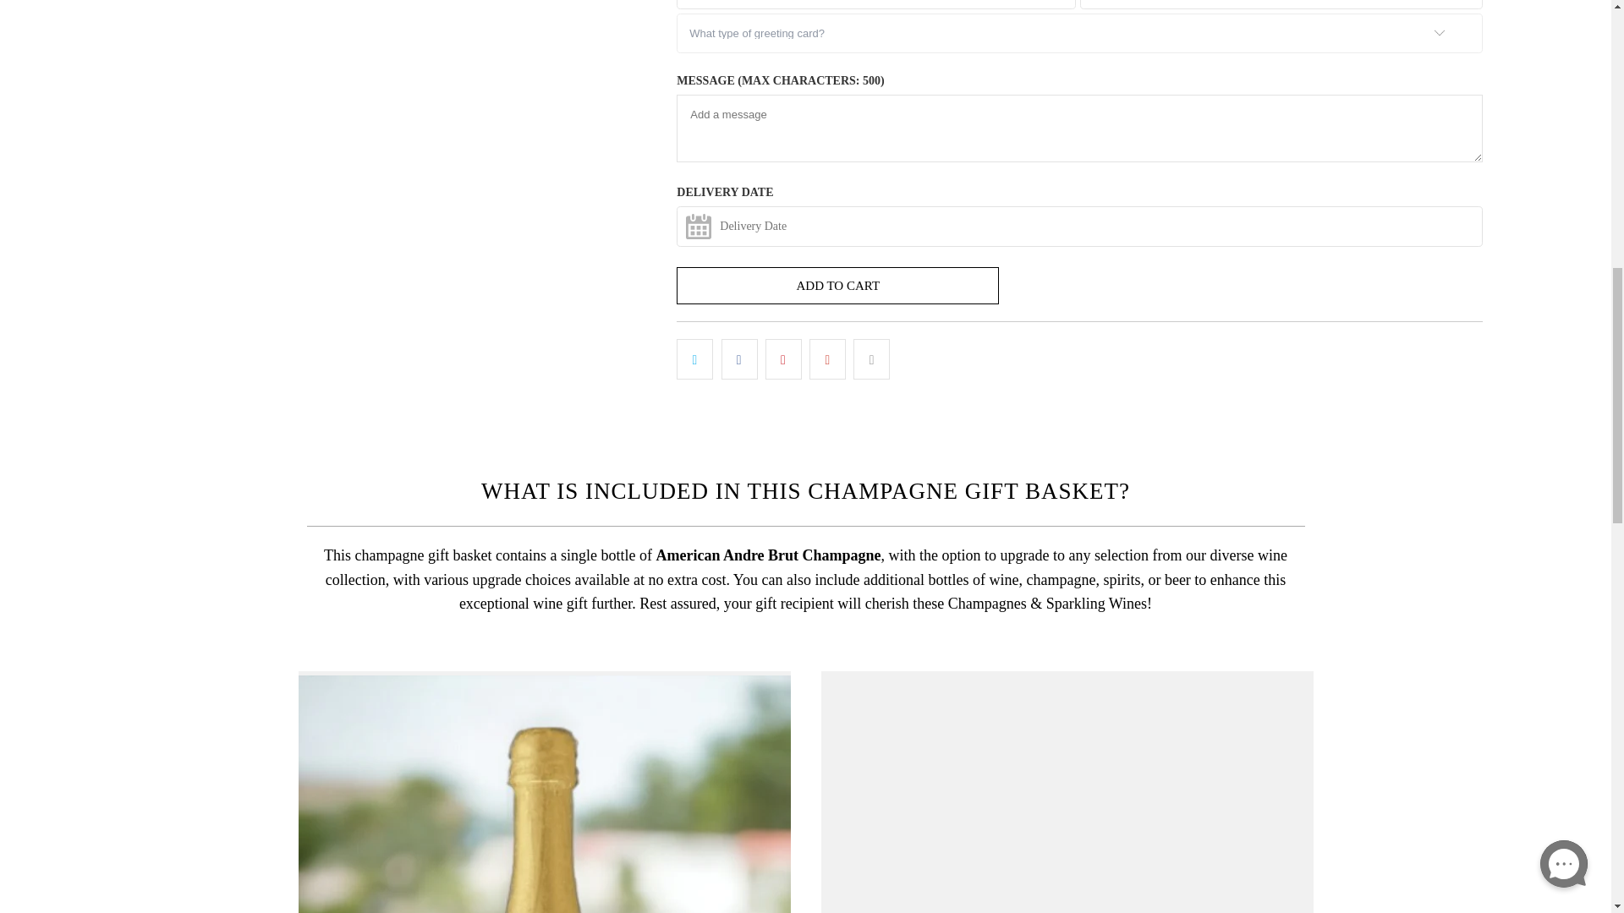 This screenshot has height=913, width=1624. Describe the element at coordinates (694, 358) in the screenshot. I see `Share this on Twitter` at that location.